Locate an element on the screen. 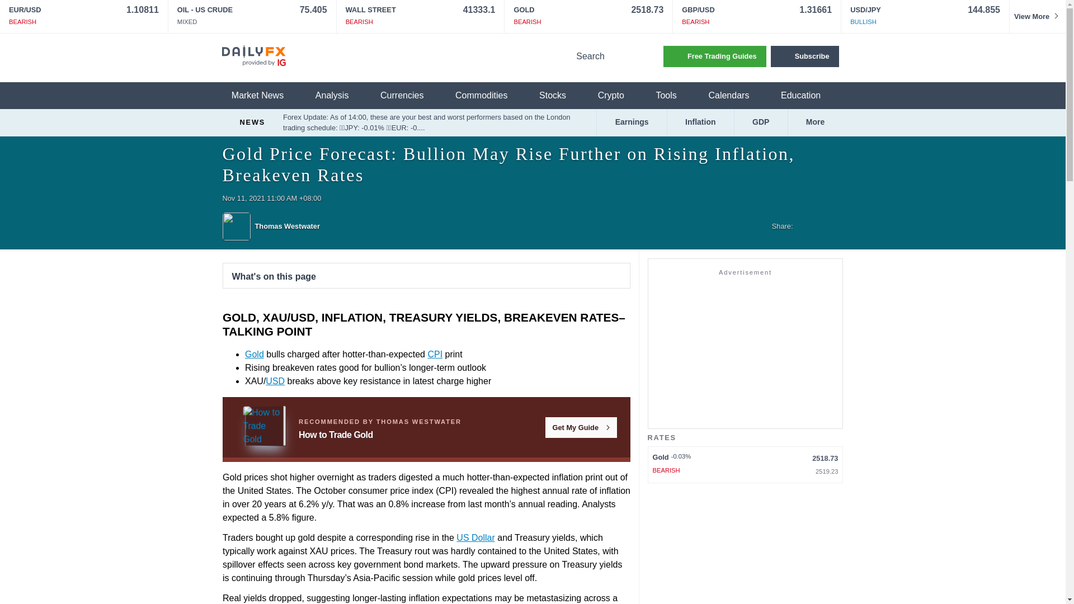  Free Trading Guides is located at coordinates (715, 56).